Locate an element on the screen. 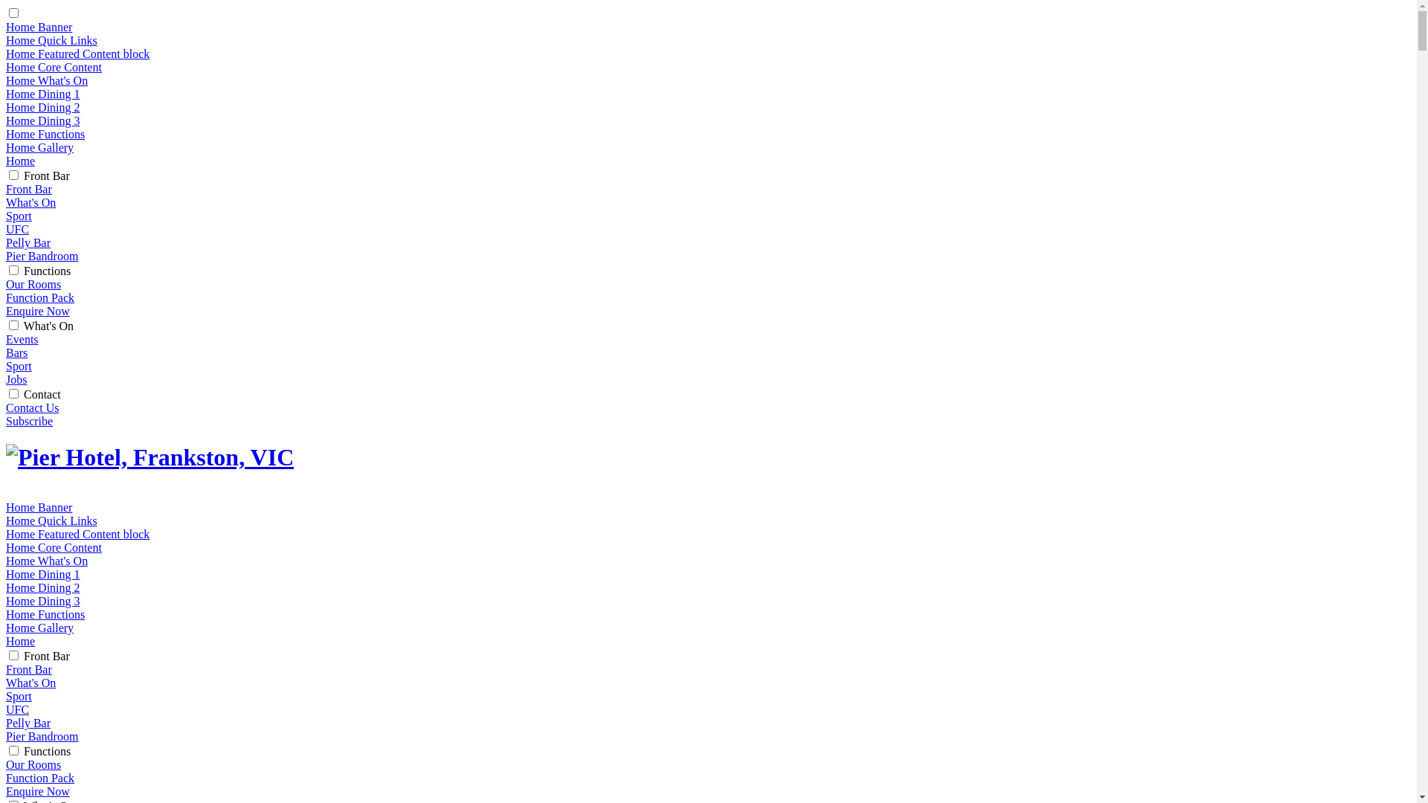 This screenshot has height=803, width=1428. Front Bar is located at coordinates (29, 669).